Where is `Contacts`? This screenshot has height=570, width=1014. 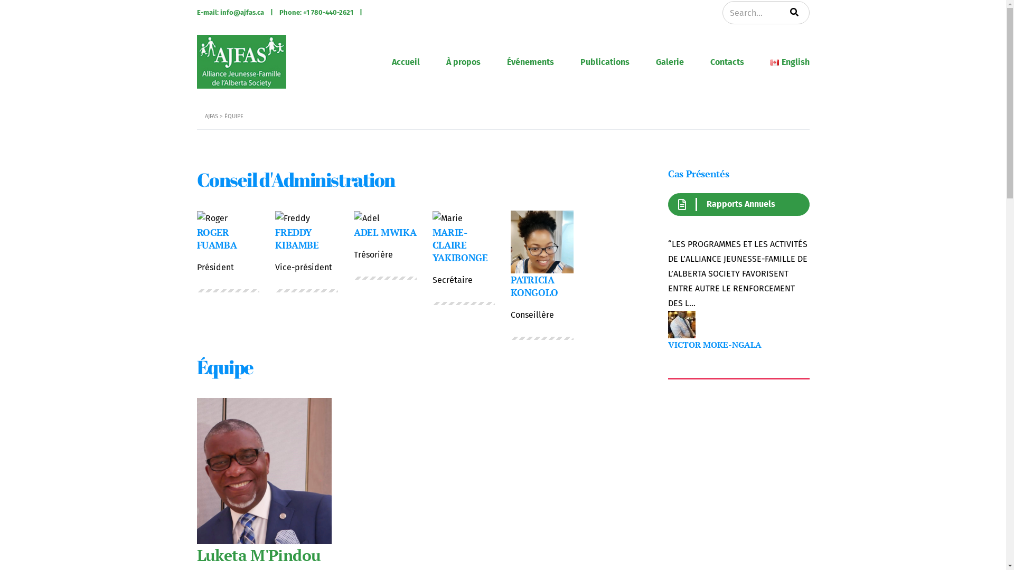
Contacts is located at coordinates (727, 62).